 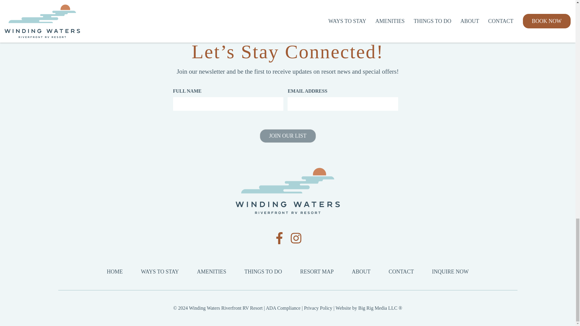 I want to click on ADA Compliance, so click(x=283, y=308).